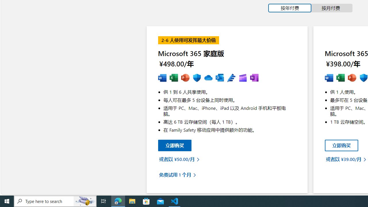 This screenshot has height=207, width=368. What do you see at coordinates (329, 78) in the screenshot?
I see `MS Word` at bounding box center [329, 78].